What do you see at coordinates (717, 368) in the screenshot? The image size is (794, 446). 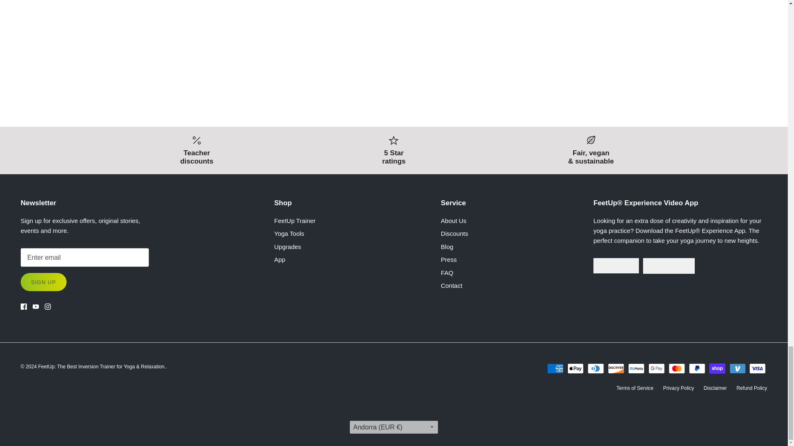 I see `Shop Pay` at bounding box center [717, 368].